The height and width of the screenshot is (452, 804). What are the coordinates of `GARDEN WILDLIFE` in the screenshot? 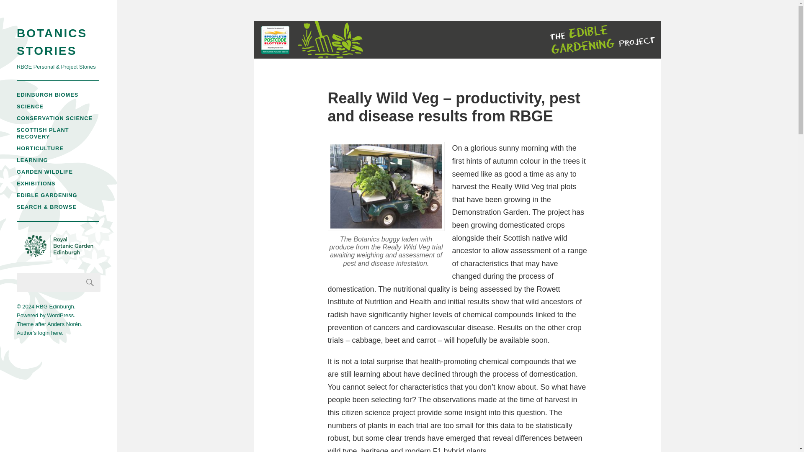 It's located at (45, 172).